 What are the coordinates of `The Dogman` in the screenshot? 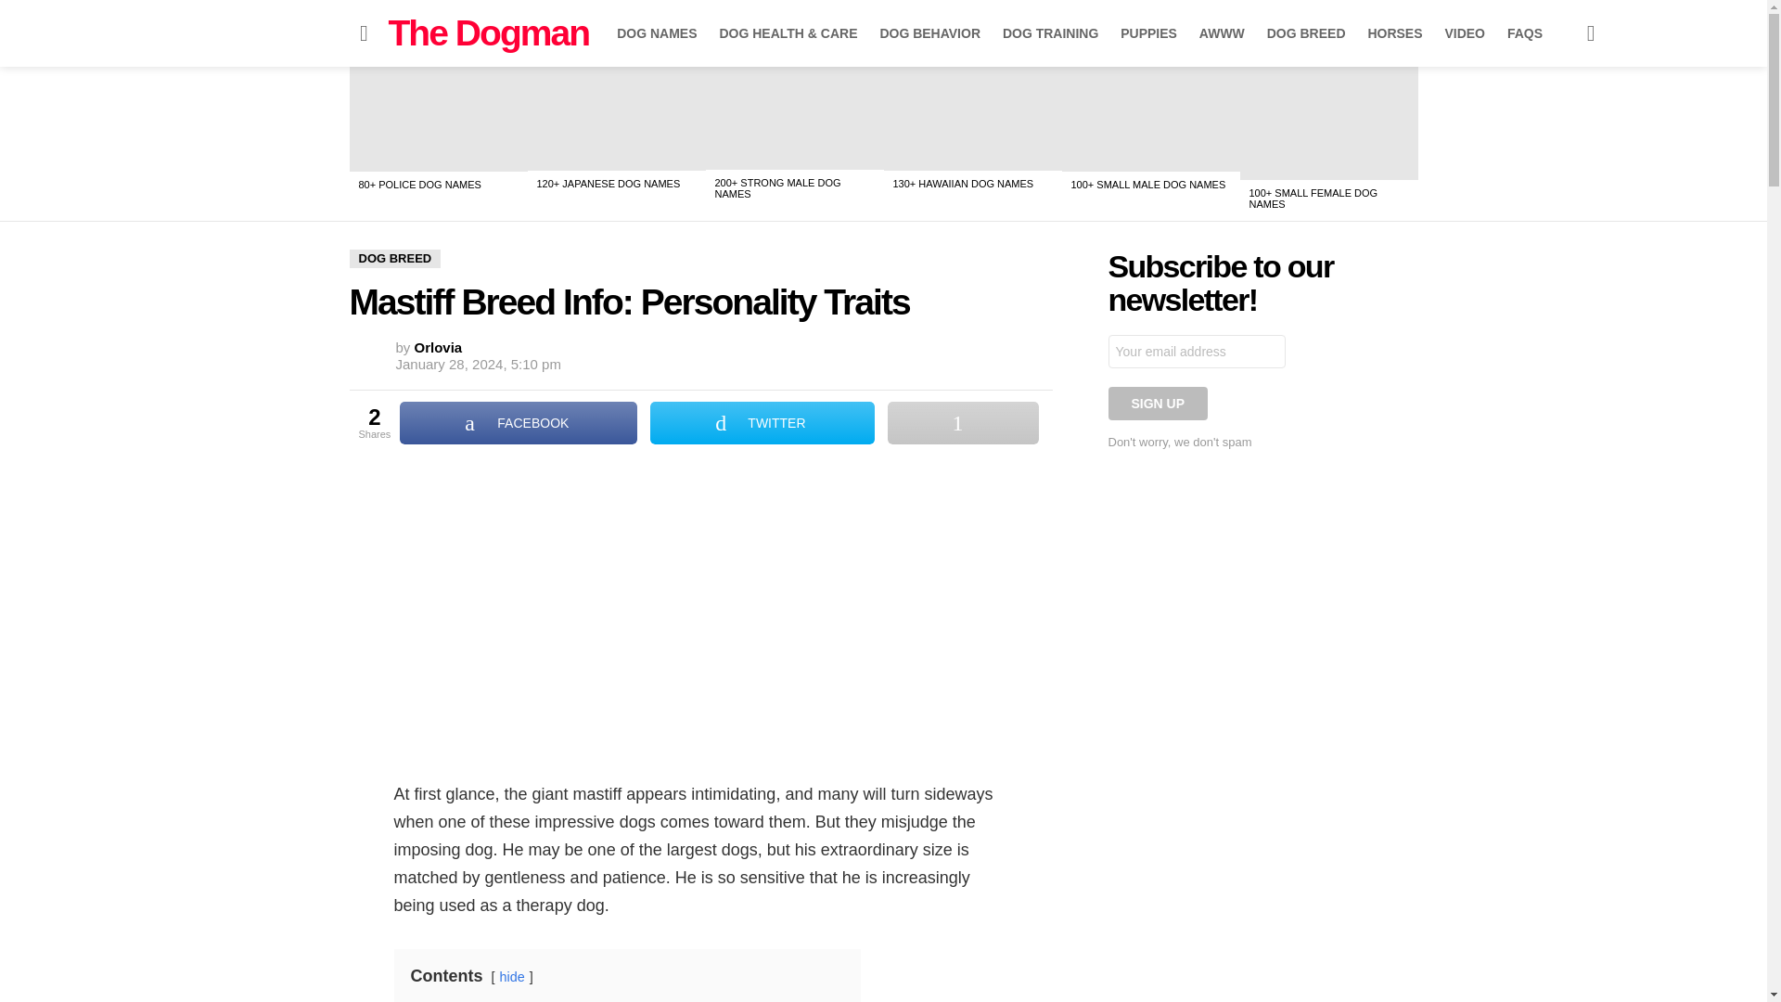 It's located at (488, 33).